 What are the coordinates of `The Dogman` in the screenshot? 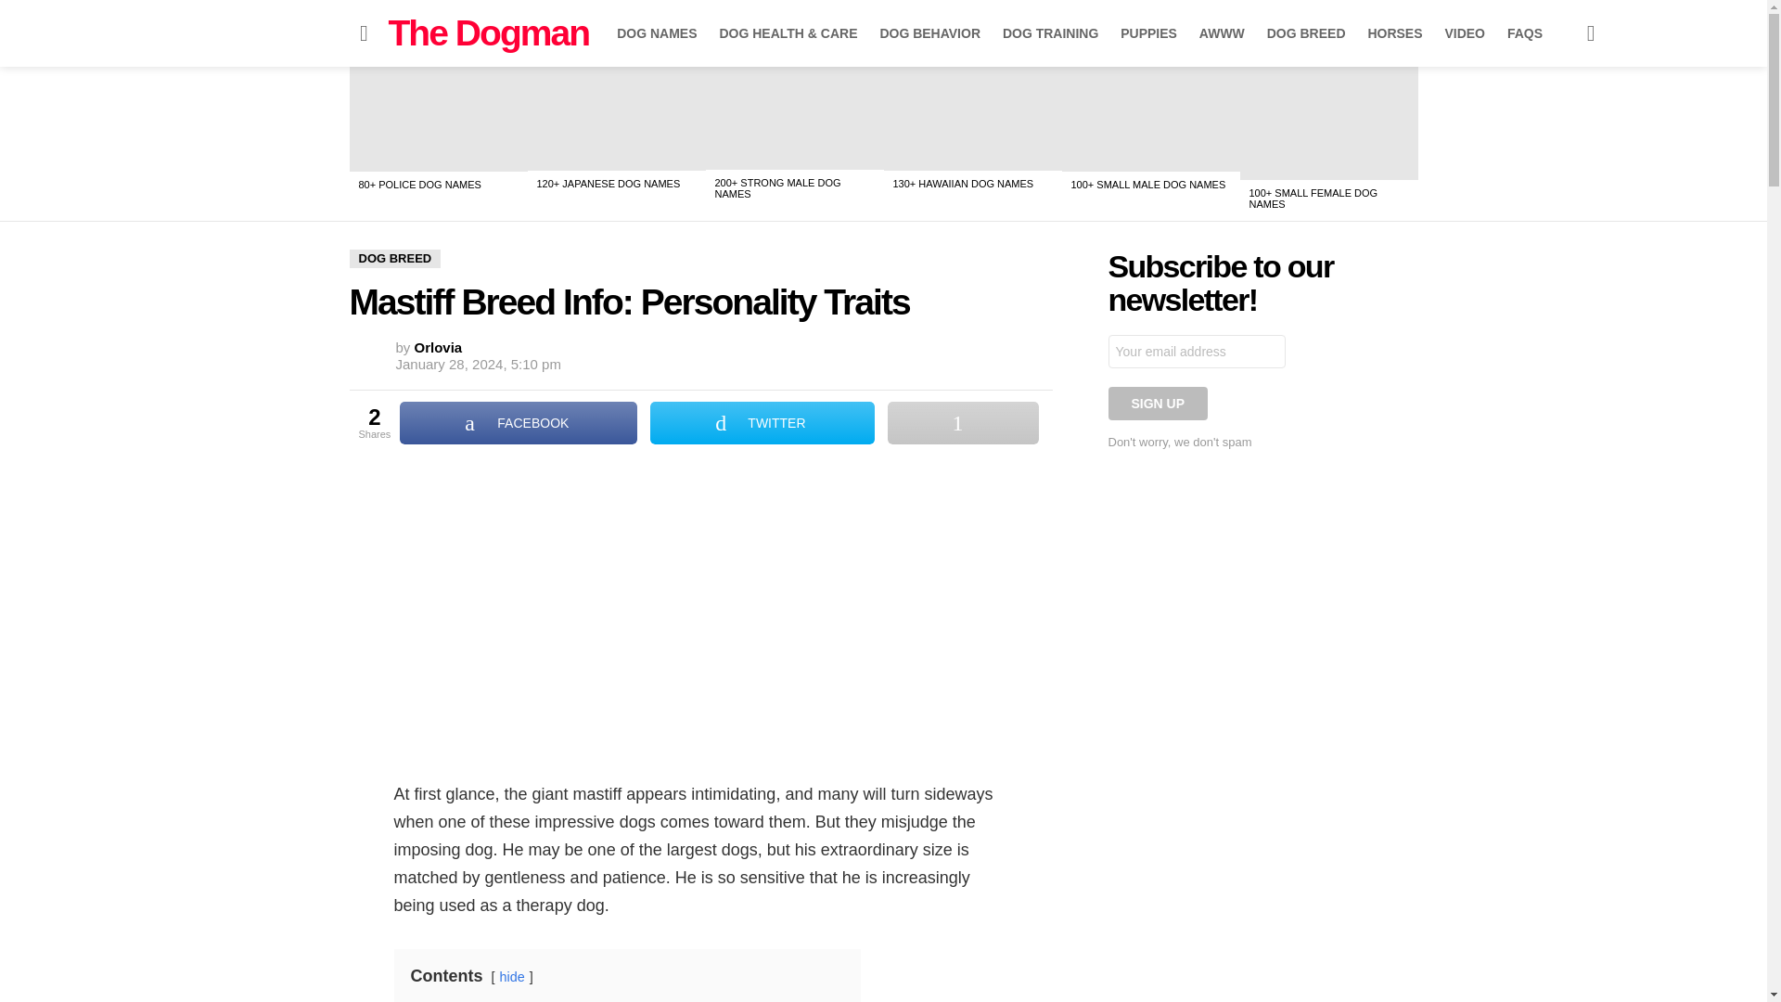 It's located at (488, 33).